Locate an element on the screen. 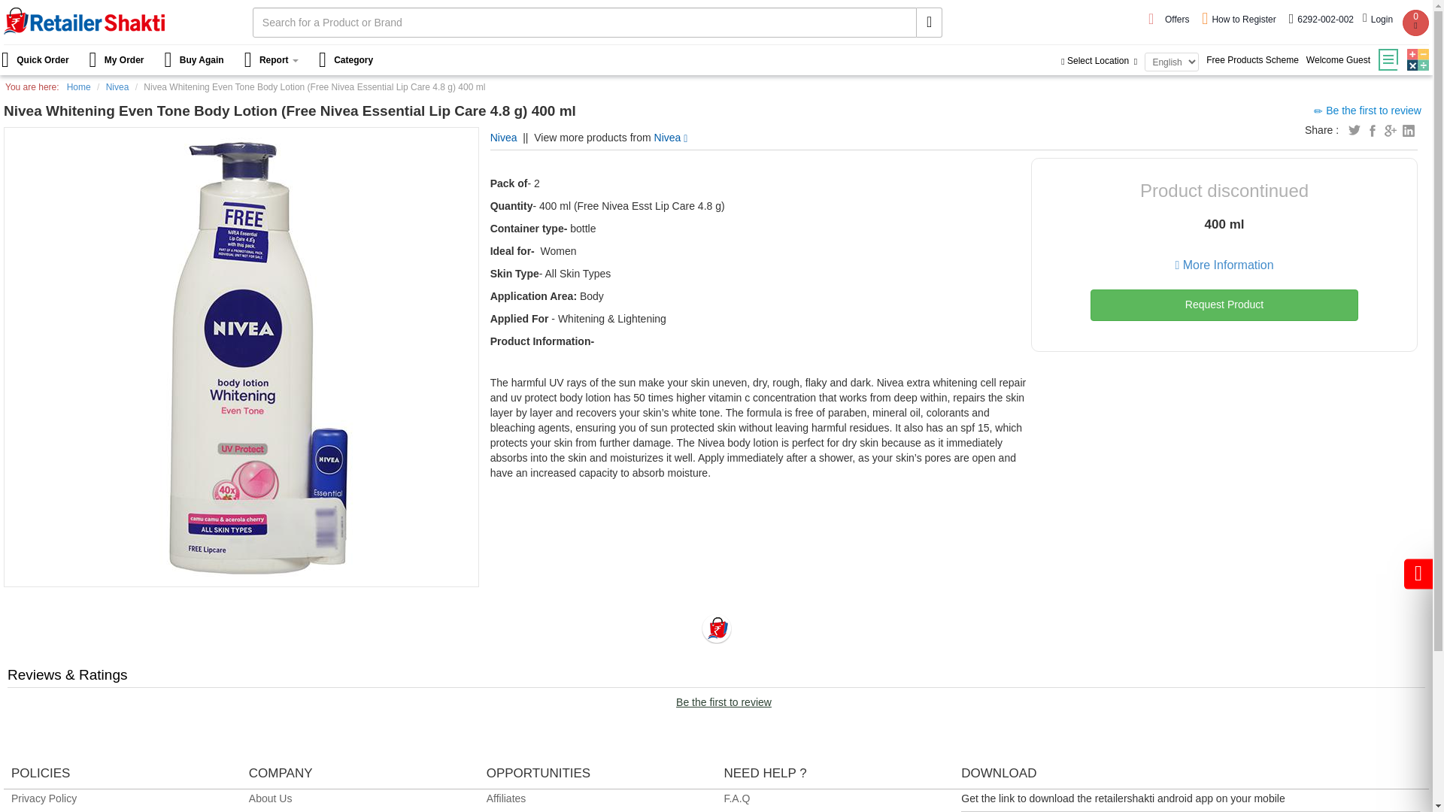  Buy Again is located at coordinates (196, 60).